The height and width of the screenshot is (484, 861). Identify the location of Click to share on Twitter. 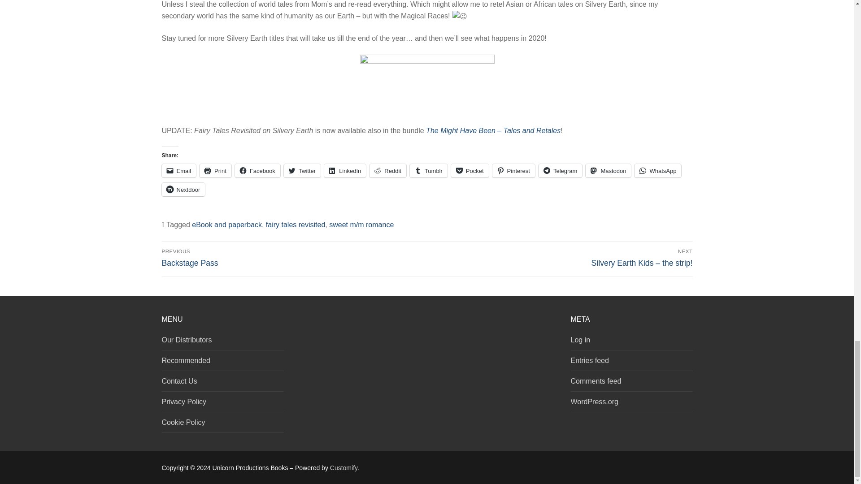
(302, 171).